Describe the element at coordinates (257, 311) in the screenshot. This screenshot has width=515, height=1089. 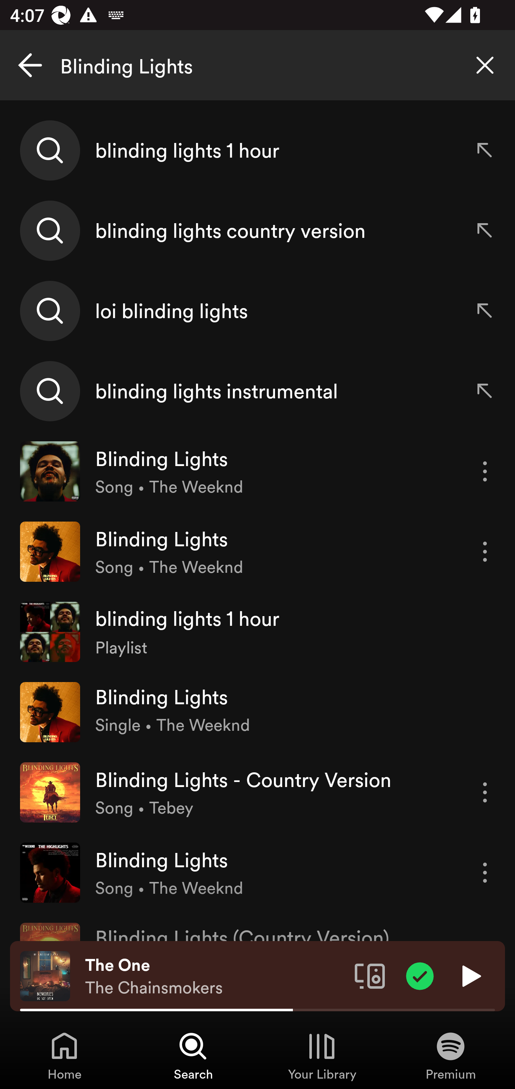
I see `loi blinding lights` at that location.